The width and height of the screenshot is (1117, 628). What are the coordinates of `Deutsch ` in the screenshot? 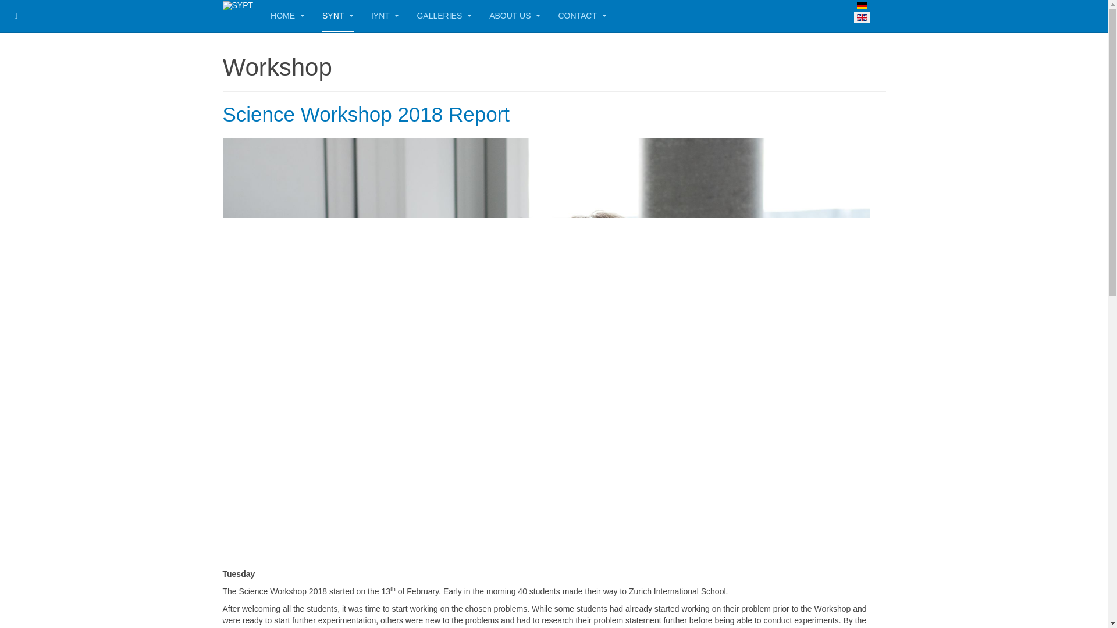 It's located at (861, 6).